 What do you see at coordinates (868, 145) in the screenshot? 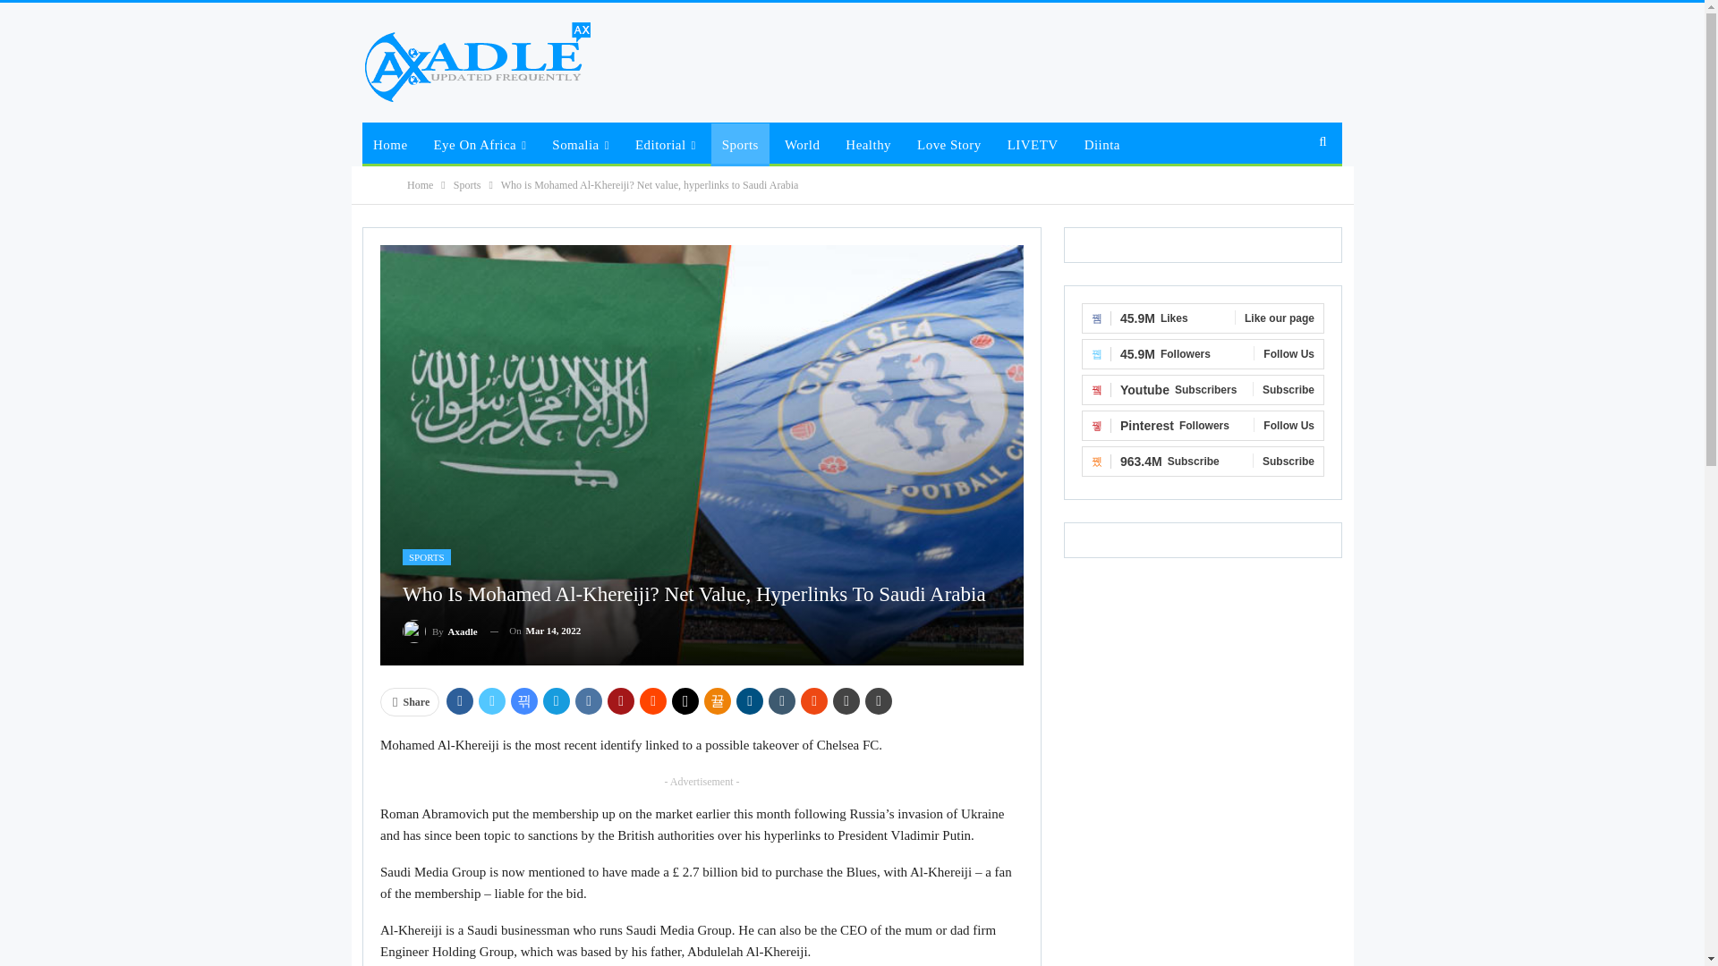
I see `Healthy` at bounding box center [868, 145].